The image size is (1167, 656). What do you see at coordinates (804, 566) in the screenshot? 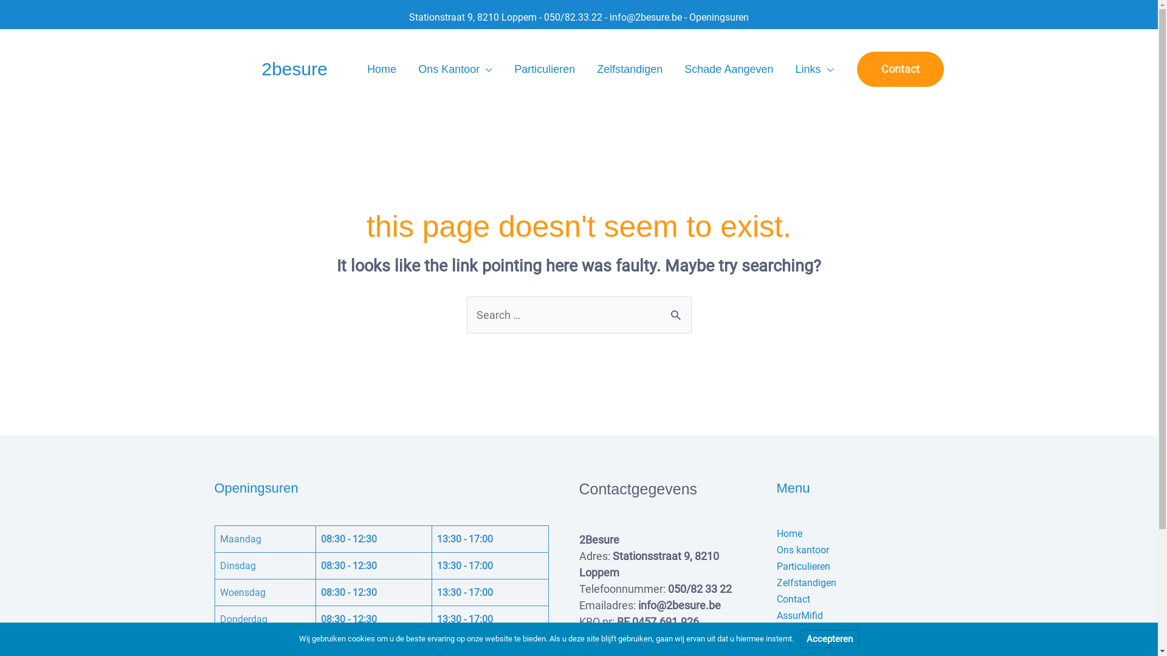
I see `Particulieren` at bounding box center [804, 566].